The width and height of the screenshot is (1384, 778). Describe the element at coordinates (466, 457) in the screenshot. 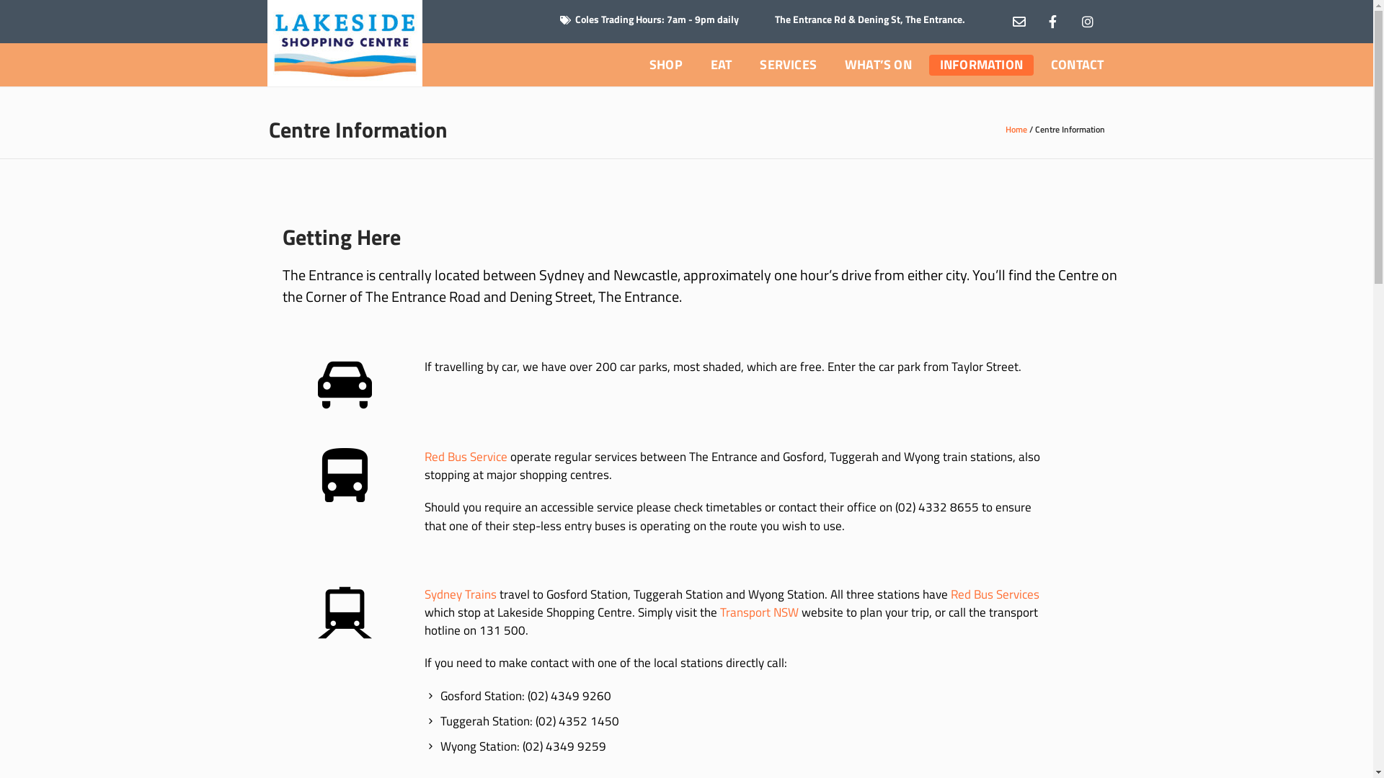

I see `Red Bus Service` at that location.